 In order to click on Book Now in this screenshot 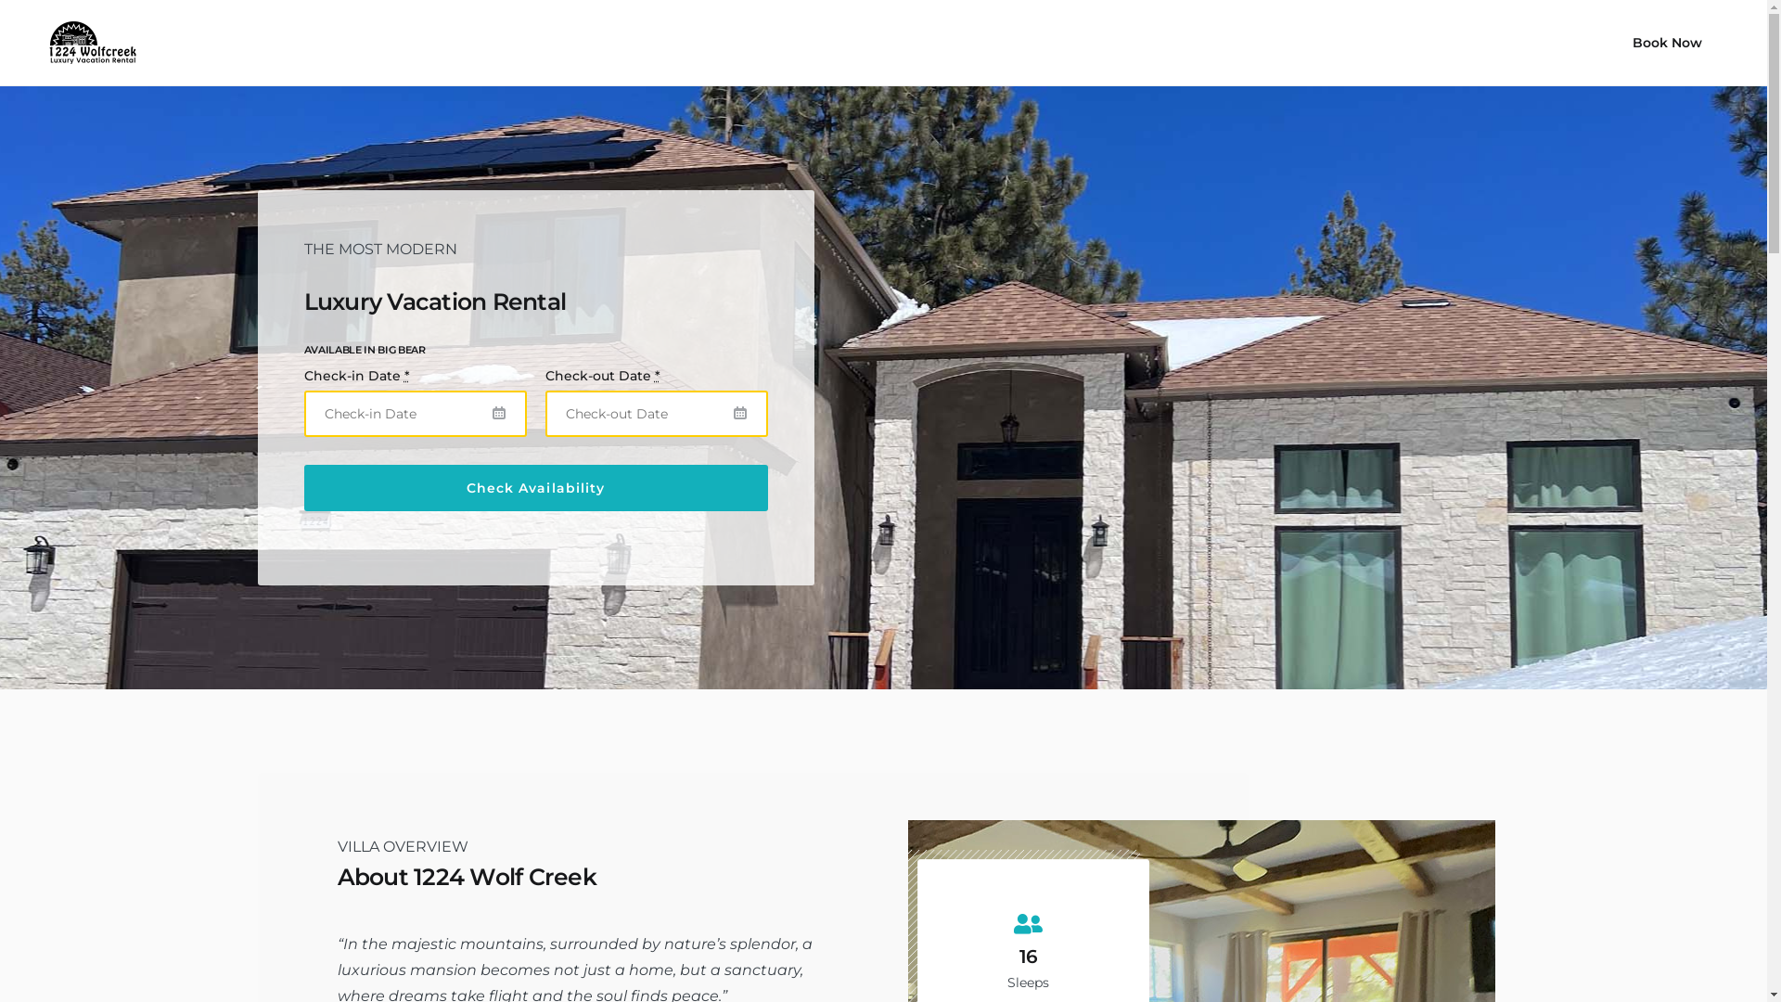, I will do `click(1668, 43)`.